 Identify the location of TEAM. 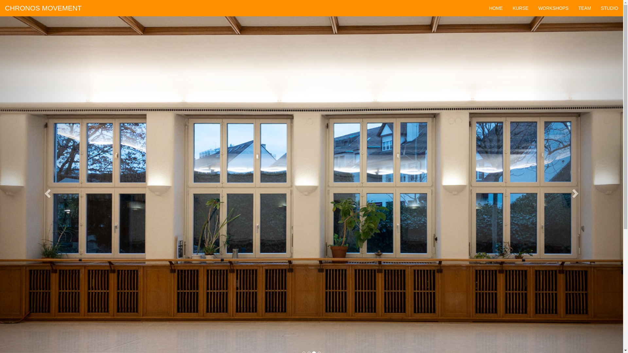
(585, 8).